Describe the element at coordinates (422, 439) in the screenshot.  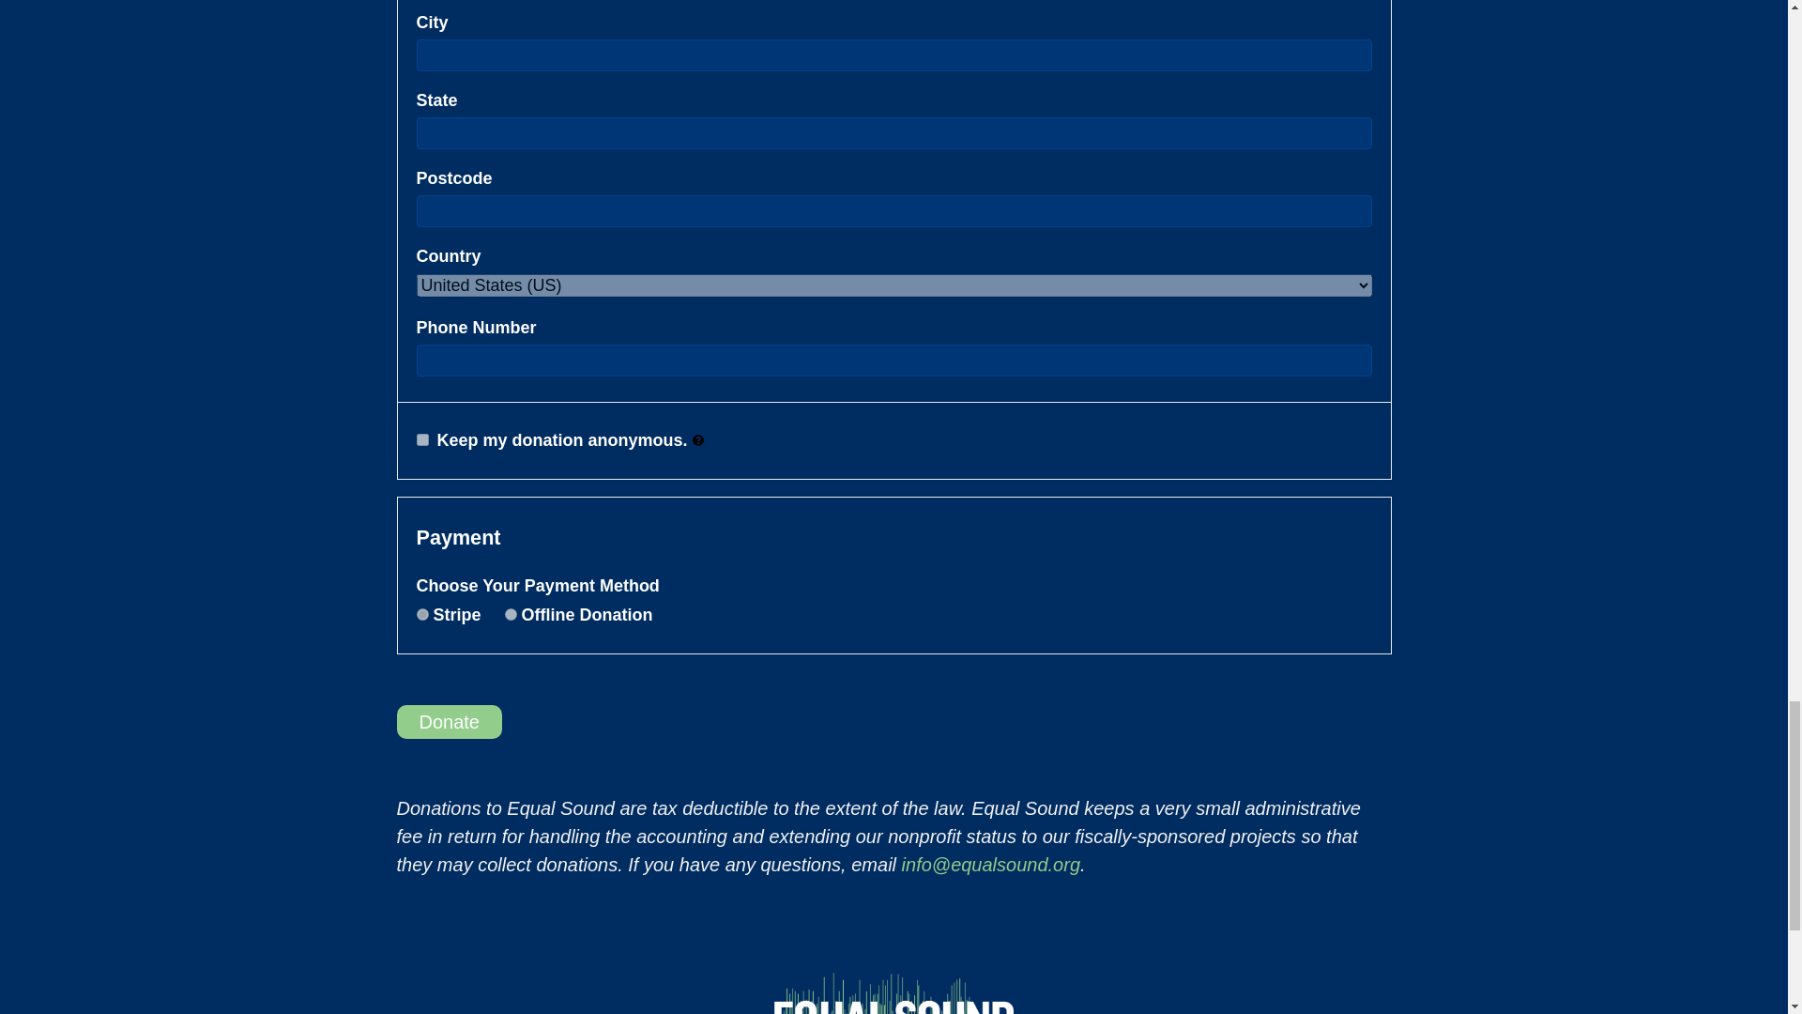
I see `1` at that location.